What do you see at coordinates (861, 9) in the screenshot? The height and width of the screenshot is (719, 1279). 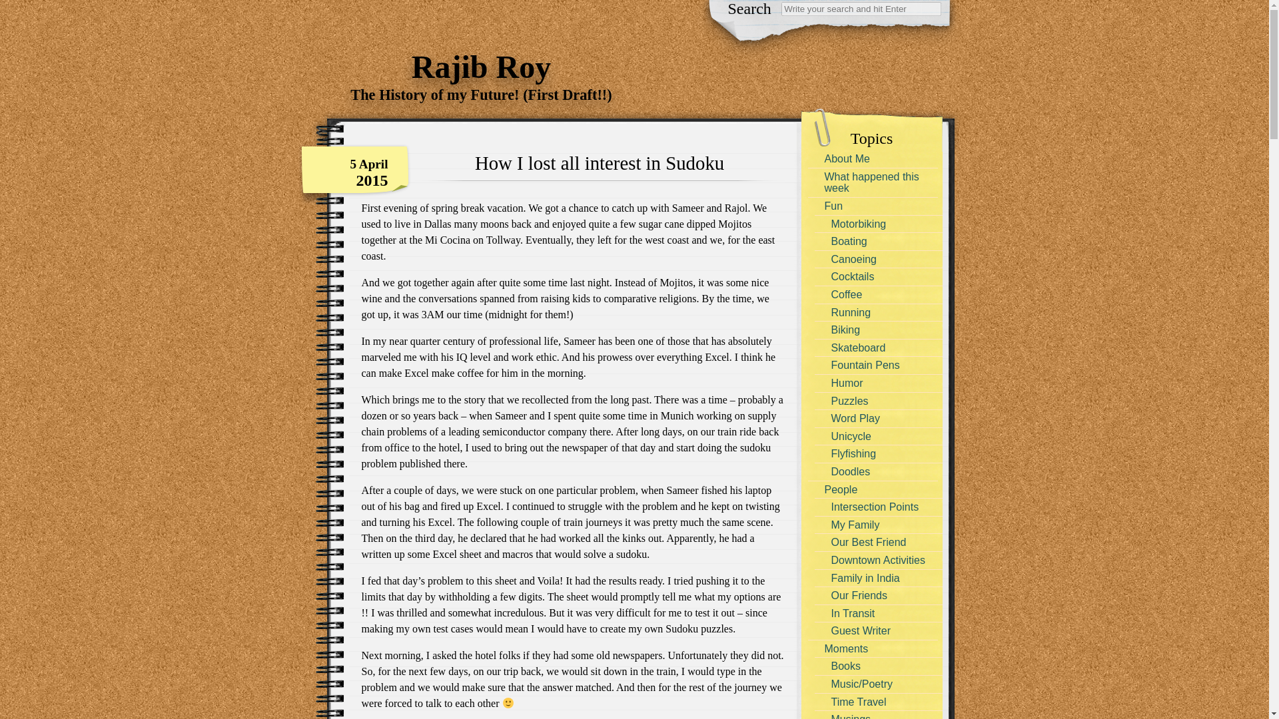 I see `Search` at bounding box center [861, 9].